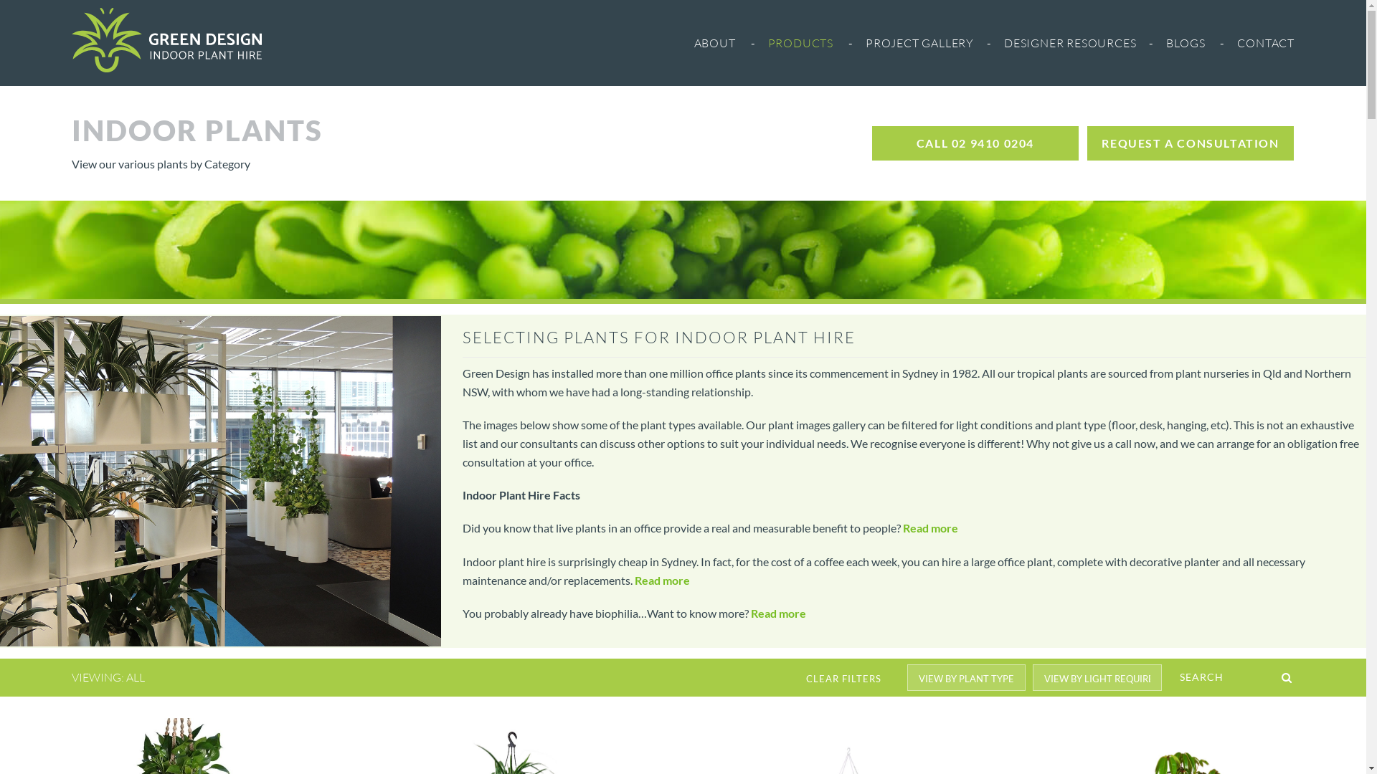  Describe the element at coordinates (1186, 43) in the screenshot. I see `BLOGS` at that location.